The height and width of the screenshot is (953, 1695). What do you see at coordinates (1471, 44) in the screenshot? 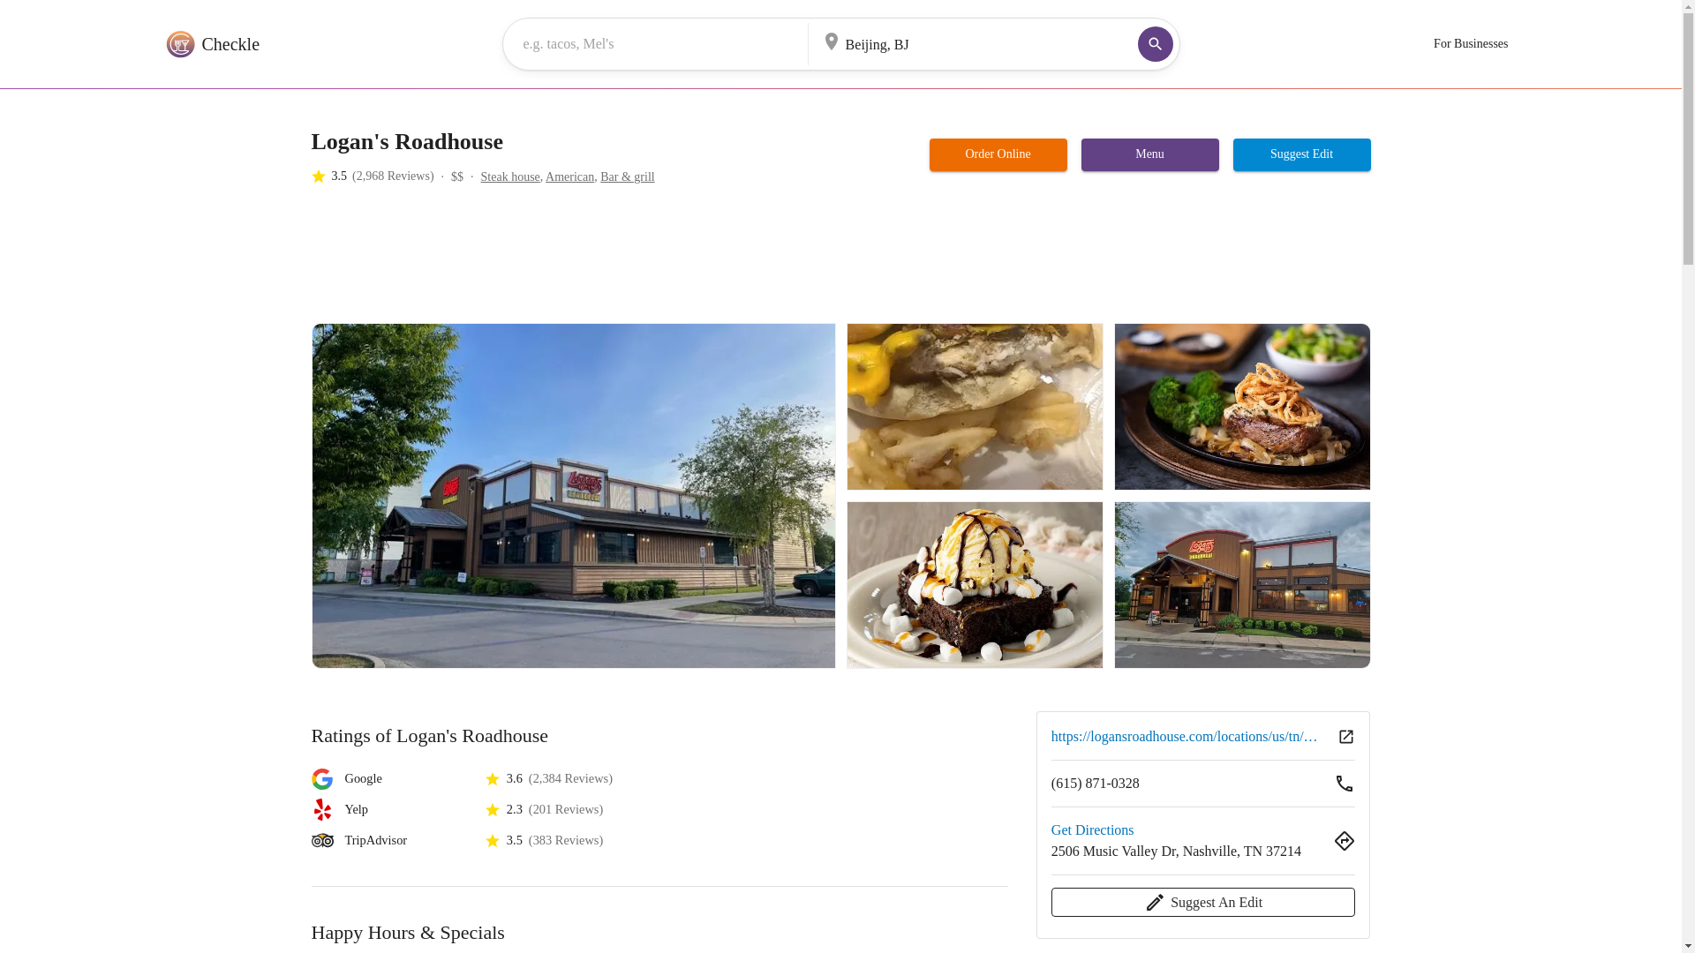
I see `For Businesses` at bounding box center [1471, 44].